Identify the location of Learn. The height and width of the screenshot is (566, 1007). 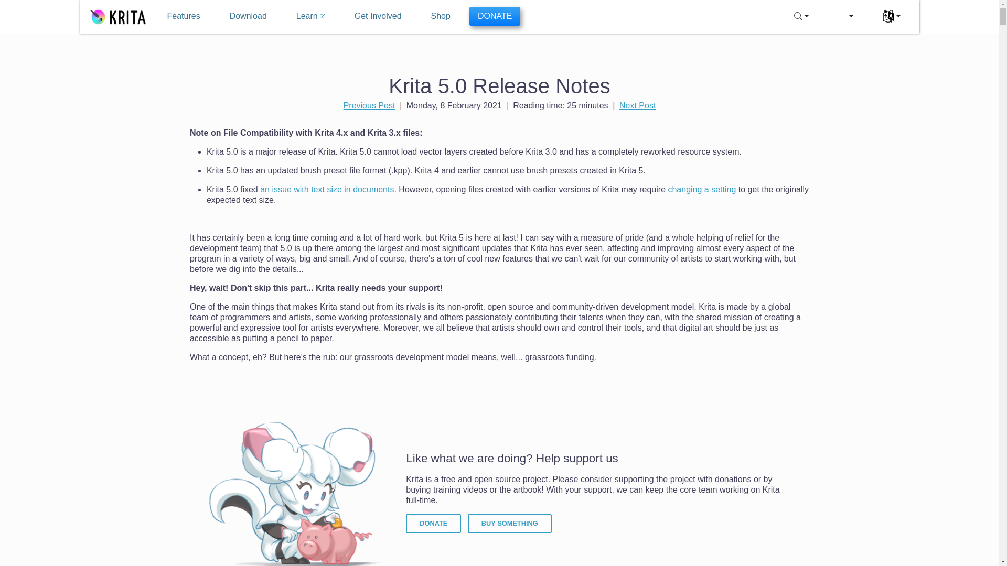
(310, 16).